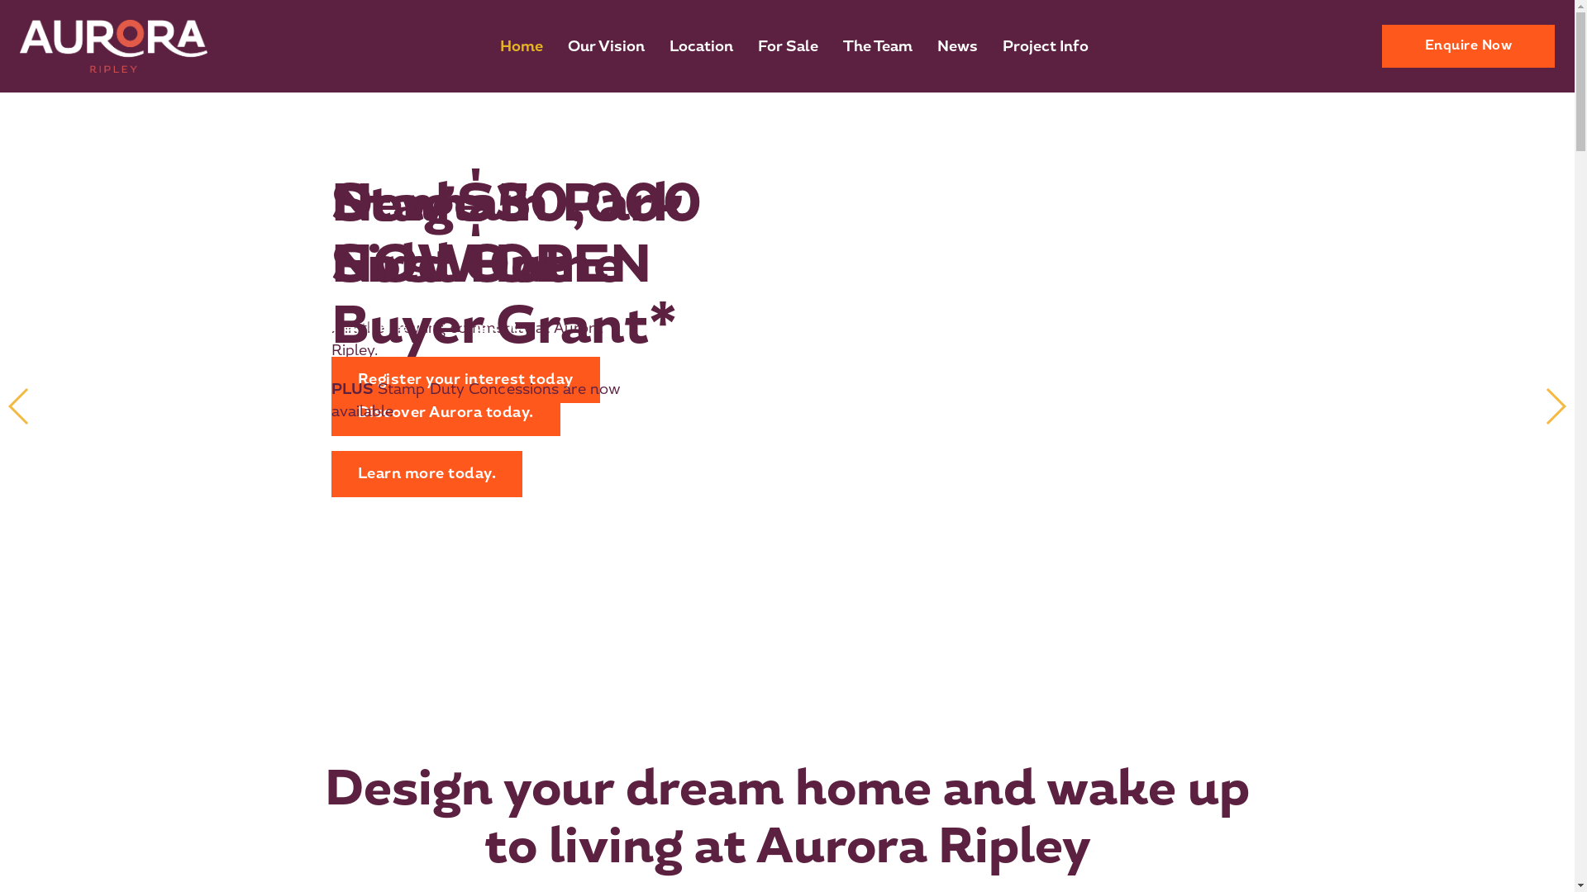 The width and height of the screenshot is (1587, 892). Describe the element at coordinates (701, 46) in the screenshot. I see `Location` at that location.